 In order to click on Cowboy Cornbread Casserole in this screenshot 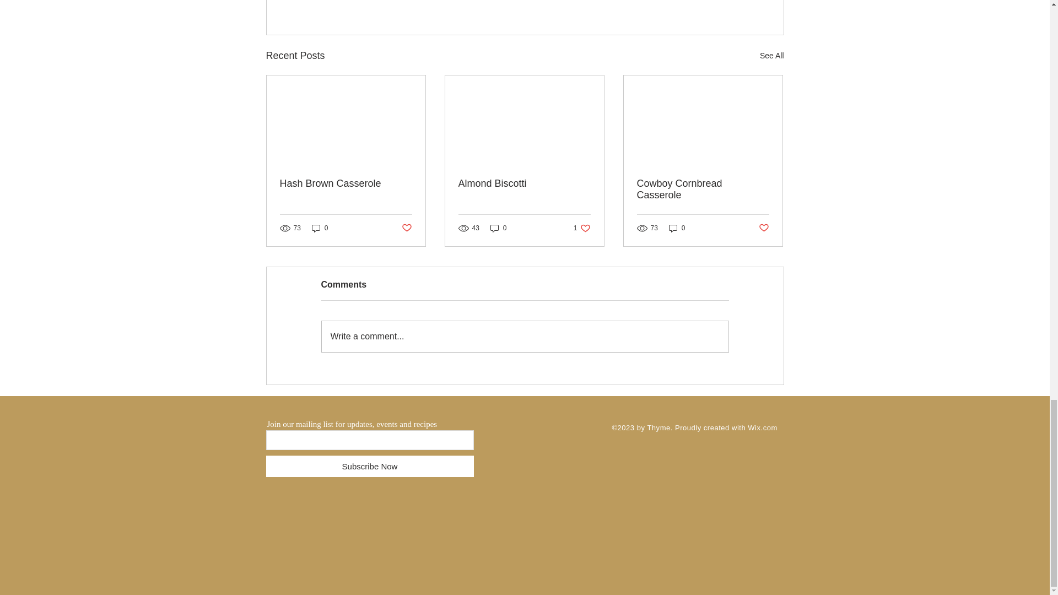, I will do `click(703, 190)`.